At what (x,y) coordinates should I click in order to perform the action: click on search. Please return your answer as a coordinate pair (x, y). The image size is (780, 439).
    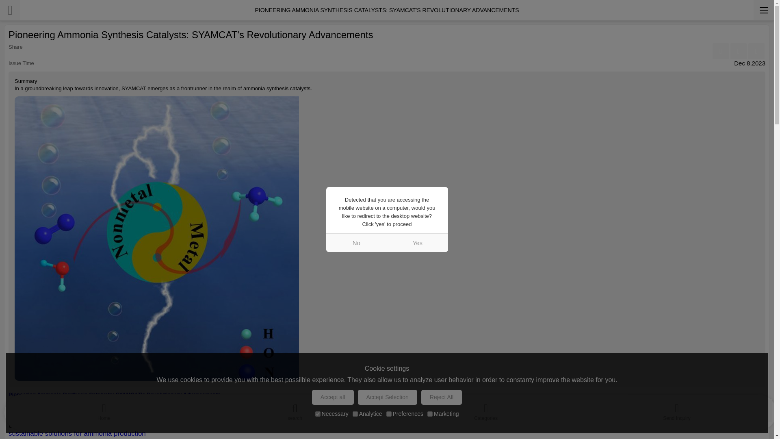
    Looking at the image, I should click on (295, 410).